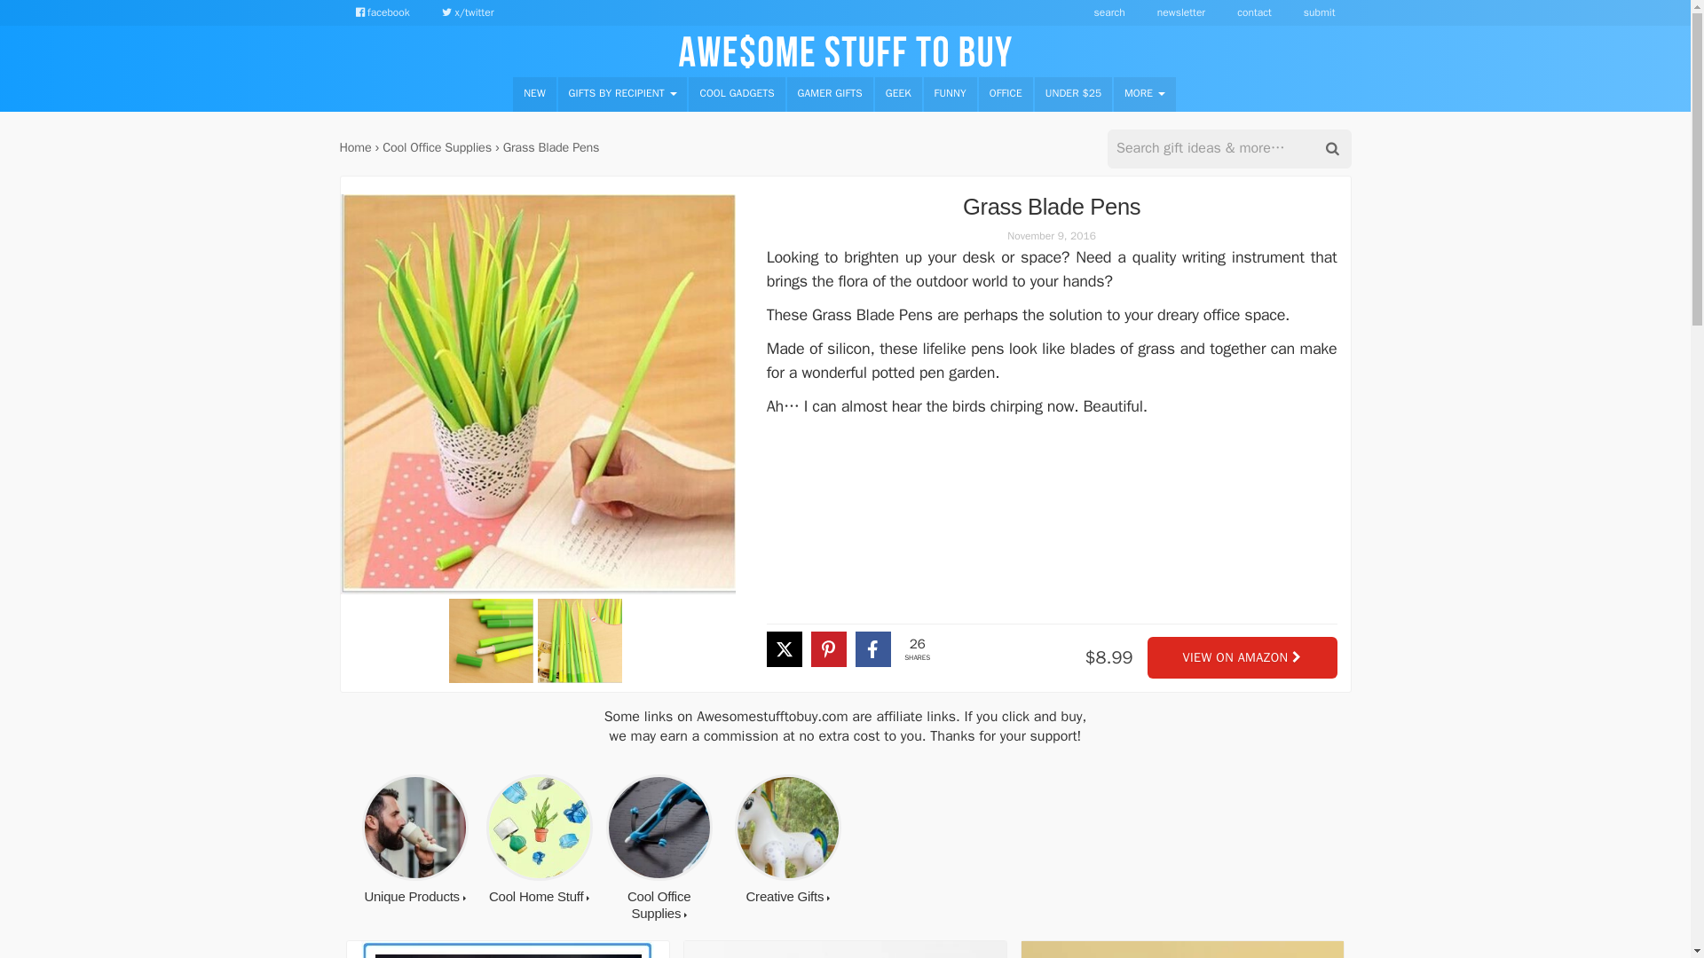 This screenshot has width=1704, height=958. What do you see at coordinates (736, 94) in the screenshot?
I see `Cool Gadgets` at bounding box center [736, 94].